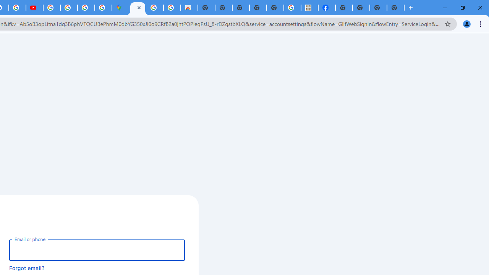 The image size is (489, 275). What do you see at coordinates (327, 8) in the screenshot?
I see `Miley Cyrus | Facebook` at bounding box center [327, 8].